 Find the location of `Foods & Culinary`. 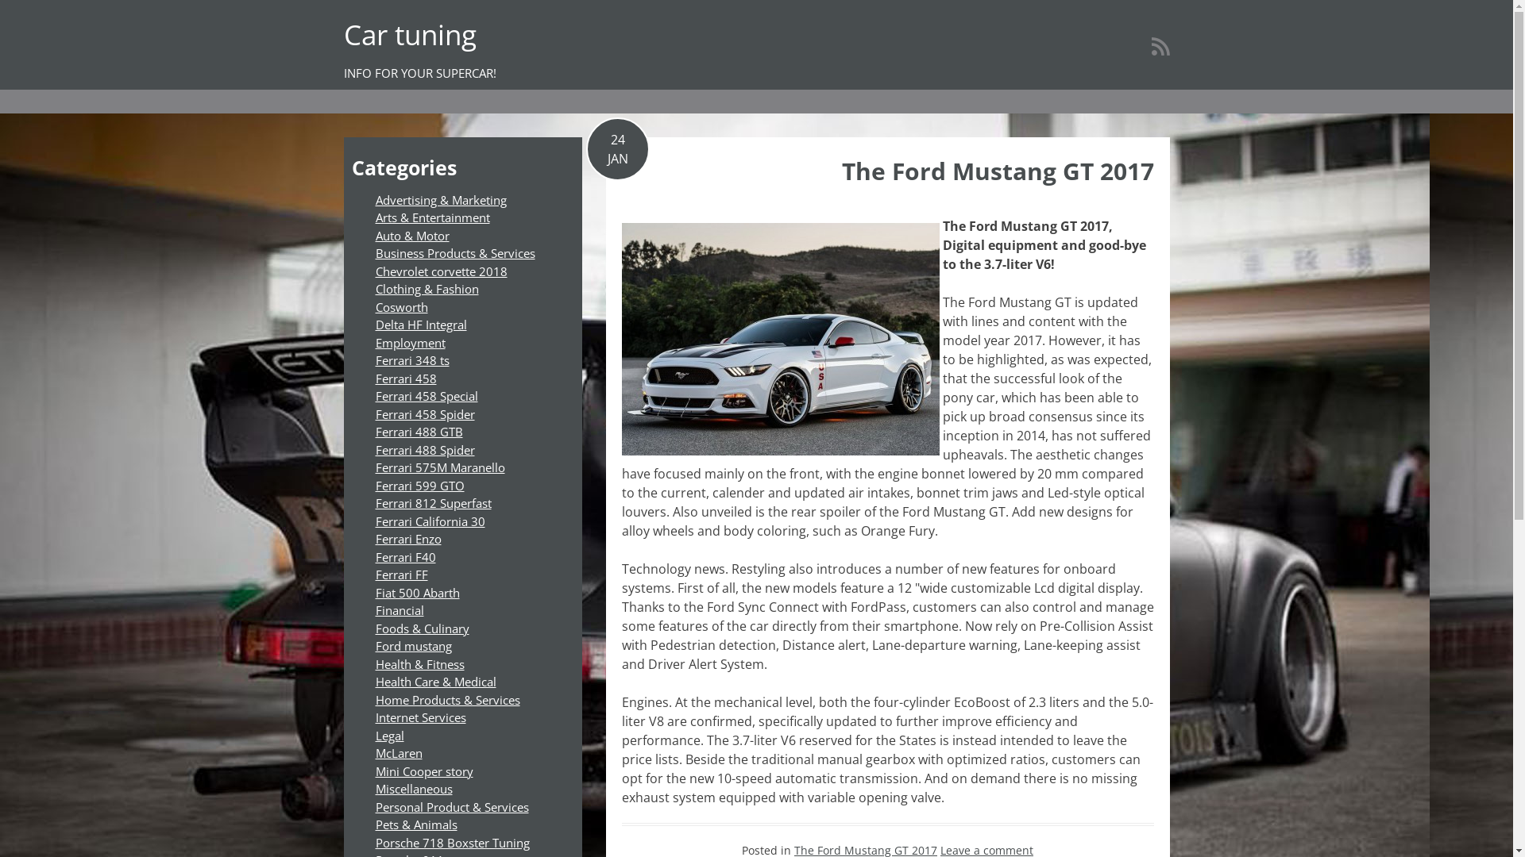

Foods & Culinary is located at coordinates (422, 628).